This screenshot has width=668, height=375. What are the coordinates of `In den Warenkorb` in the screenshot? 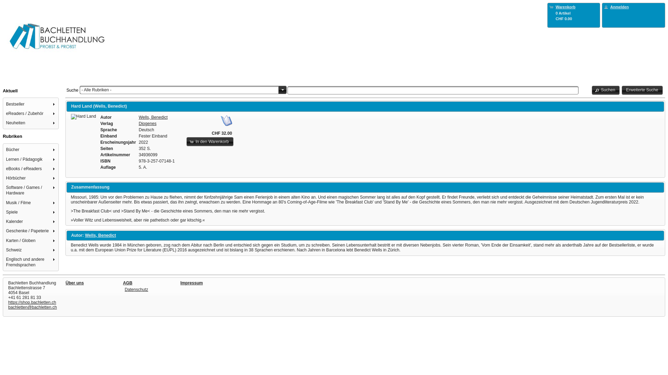 It's located at (210, 142).